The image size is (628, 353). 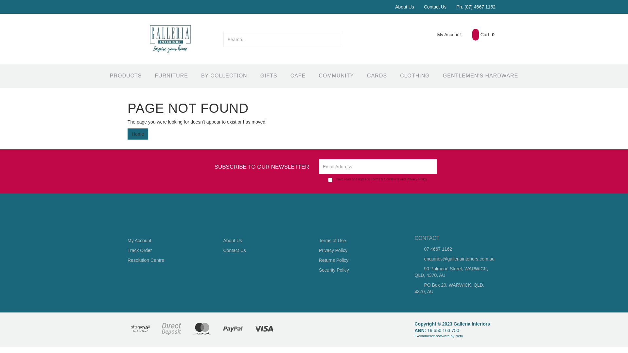 I want to click on About Us, so click(x=264, y=241).